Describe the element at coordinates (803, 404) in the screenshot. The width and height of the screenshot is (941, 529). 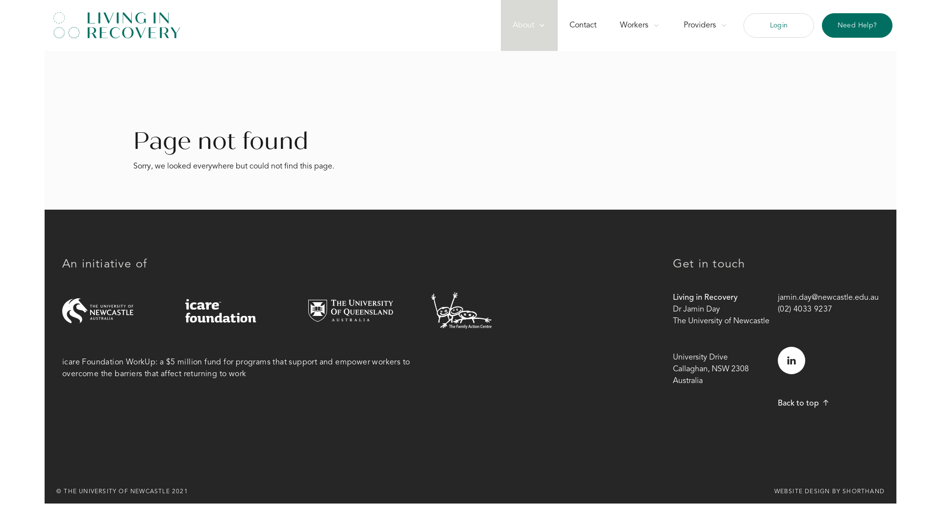
I see `Back to top` at that location.